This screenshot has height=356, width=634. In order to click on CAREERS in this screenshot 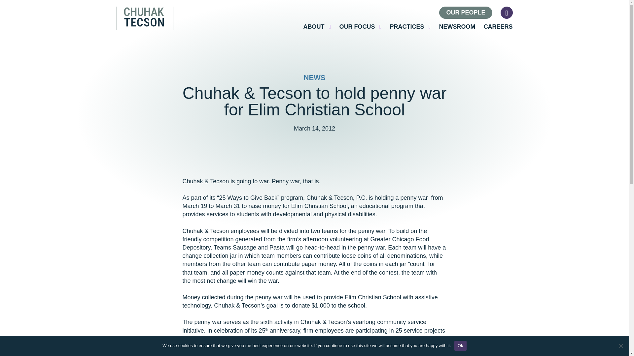, I will do `click(498, 26)`.